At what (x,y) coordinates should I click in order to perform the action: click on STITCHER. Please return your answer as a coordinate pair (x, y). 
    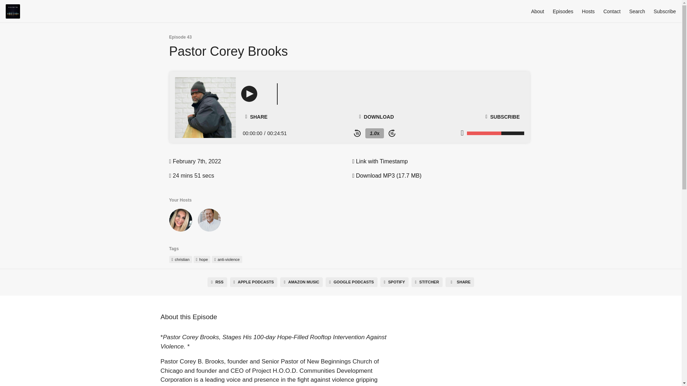
    Looking at the image, I should click on (427, 282).